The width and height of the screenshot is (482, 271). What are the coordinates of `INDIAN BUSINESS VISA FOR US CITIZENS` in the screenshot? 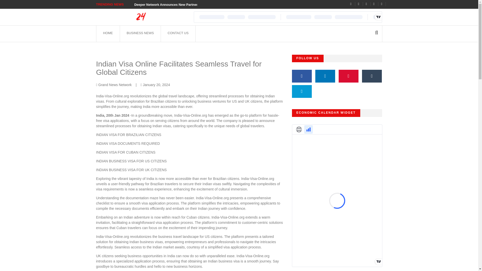 It's located at (131, 161).